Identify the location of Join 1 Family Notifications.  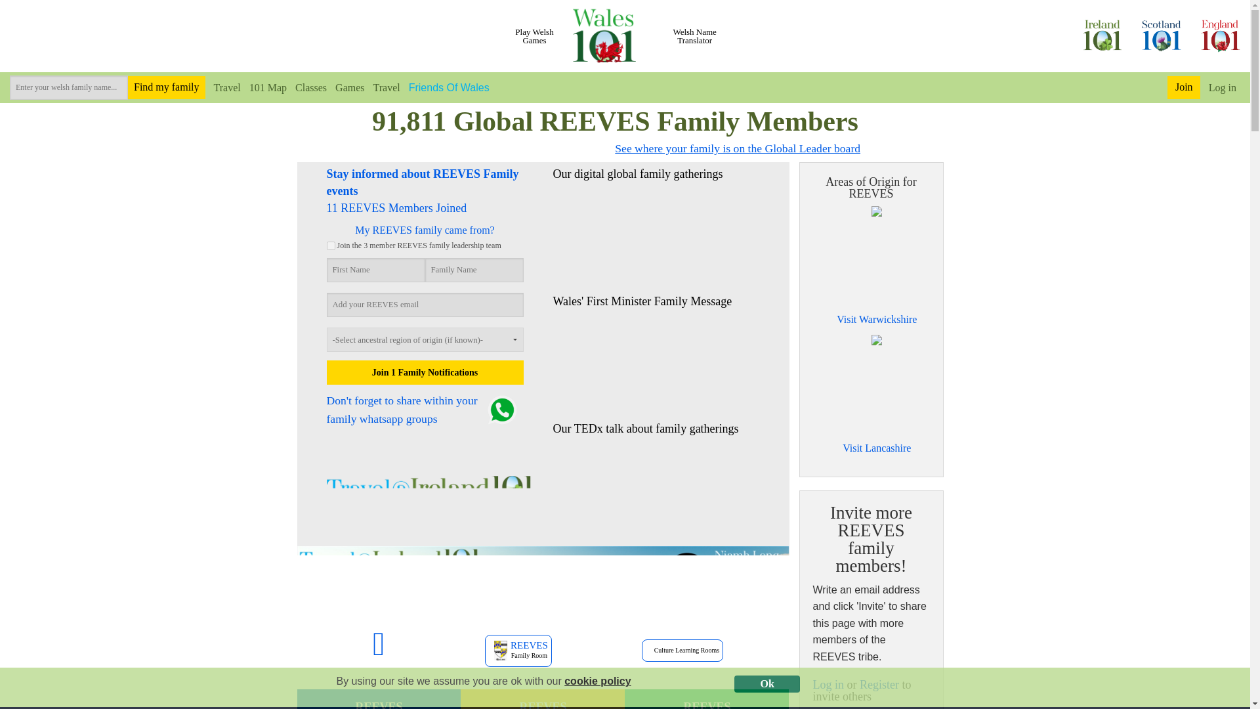
(425, 372).